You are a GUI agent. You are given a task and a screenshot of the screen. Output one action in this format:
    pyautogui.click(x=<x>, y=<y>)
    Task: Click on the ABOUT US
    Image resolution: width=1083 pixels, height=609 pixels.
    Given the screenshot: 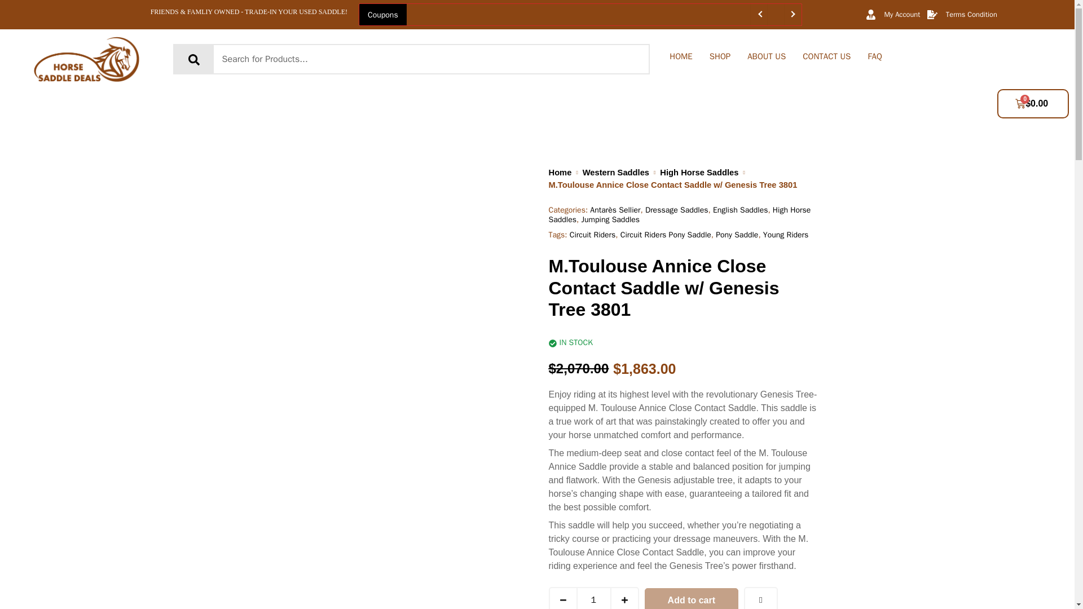 What is the action you would take?
    pyautogui.click(x=766, y=56)
    